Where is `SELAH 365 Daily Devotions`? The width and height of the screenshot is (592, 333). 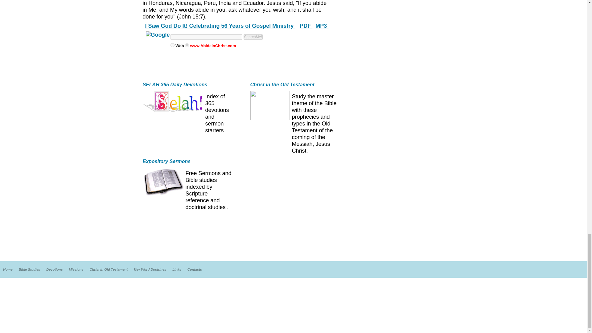 SELAH 365 Daily Devotions is located at coordinates (175, 84).